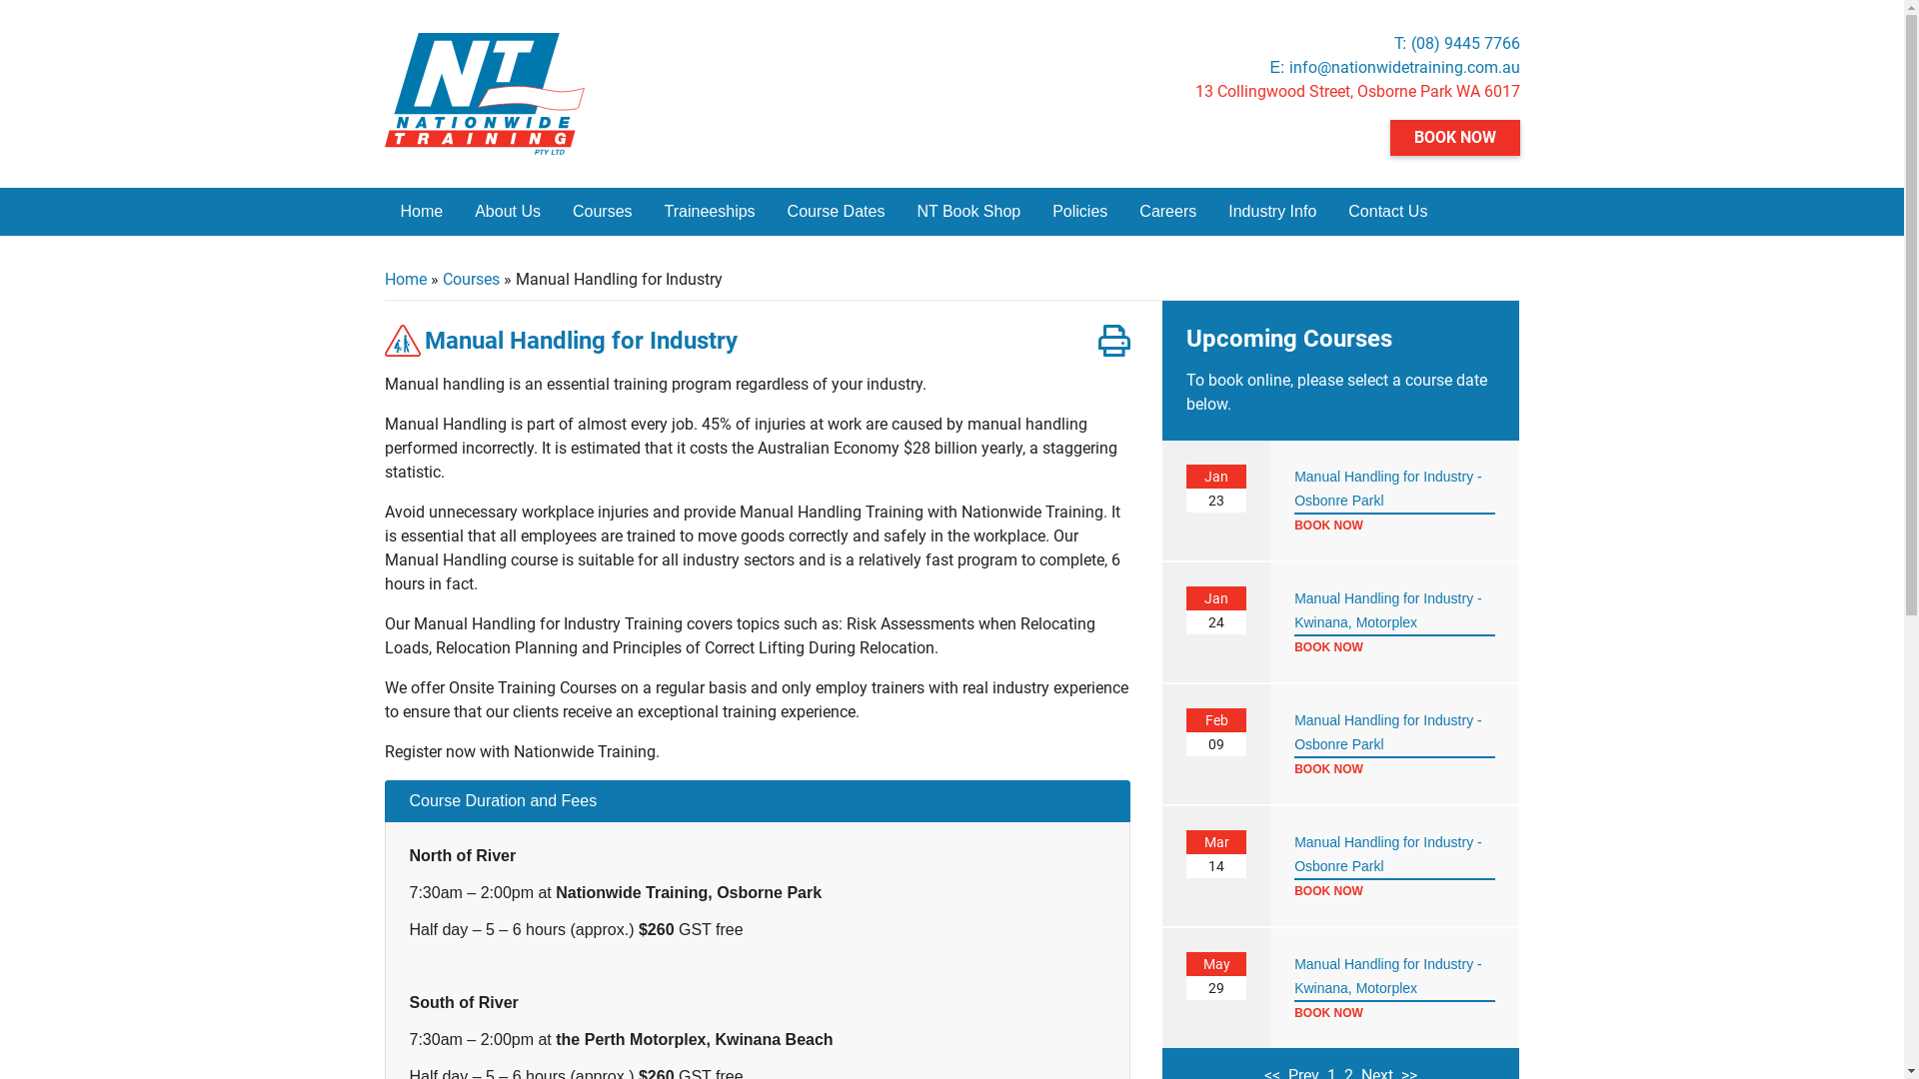 The width and height of the screenshot is (1919, 1079). Describe the element at coordinates (603, 212) in the screenshot. I see `Courses` at that location.